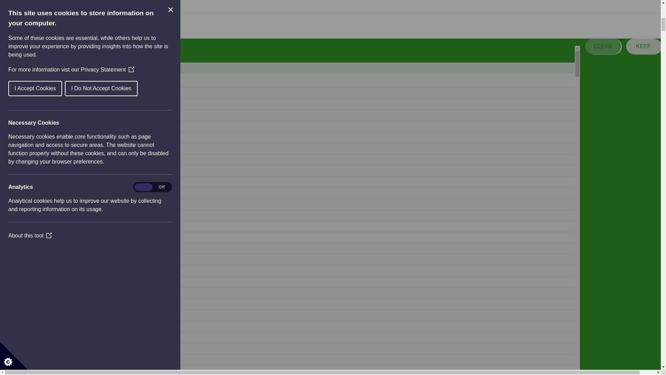 Image resolution: width=666 pixels, height=375 pixels. Describe the element at coordinates (301, 93) in the screenshot. I see `ARTICHOKE` at that location.